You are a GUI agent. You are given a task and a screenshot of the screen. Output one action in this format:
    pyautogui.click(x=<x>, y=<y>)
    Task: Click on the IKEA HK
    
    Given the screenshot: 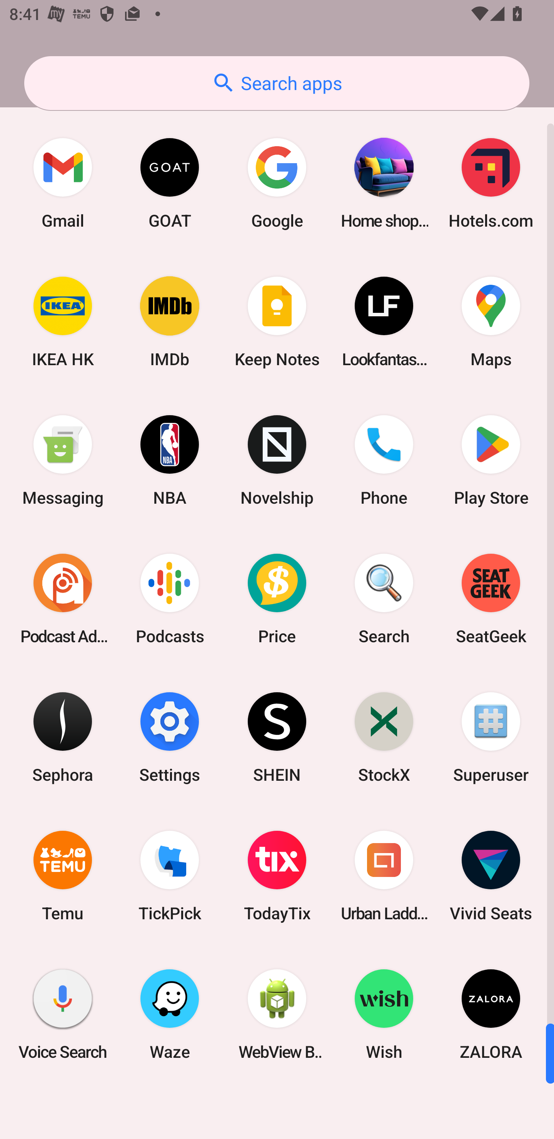 What is the action you would take?
    pyautogui.click(x=63, y=322)
    